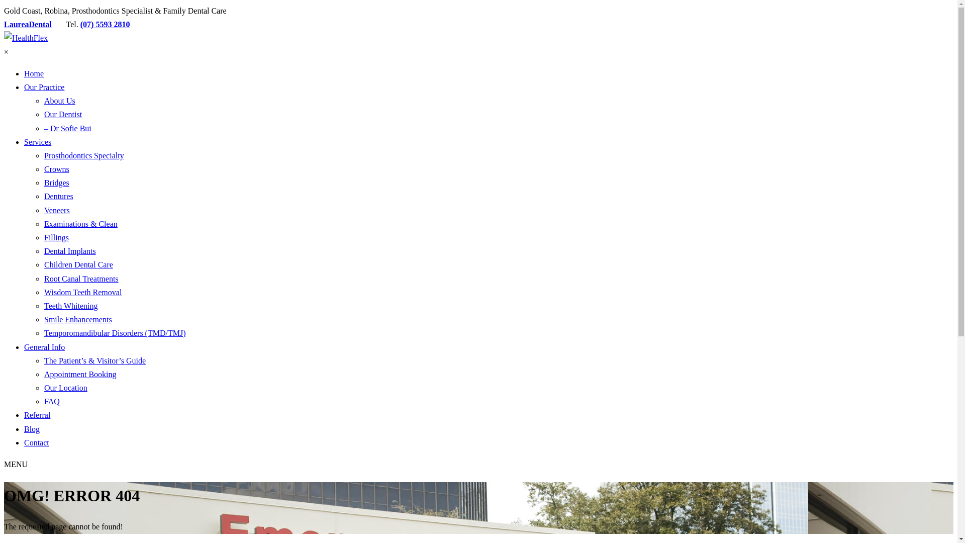 This screenshot has height=543, width=965. I want to click on Dental Implants, so click(70, 251).